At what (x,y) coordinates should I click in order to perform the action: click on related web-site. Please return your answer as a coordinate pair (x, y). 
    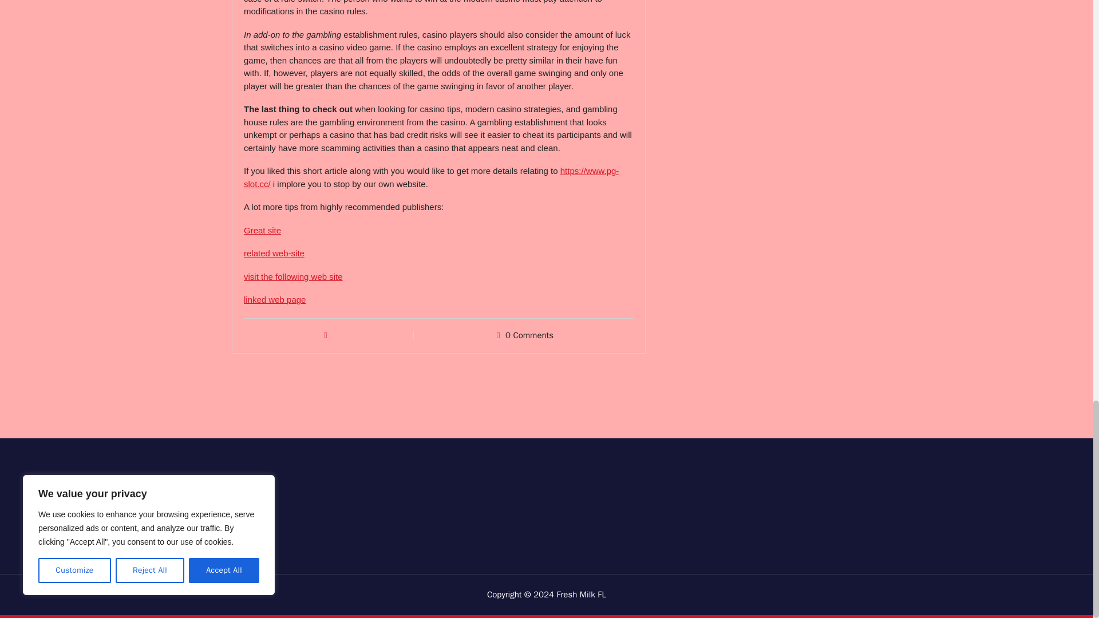
    Looking at the image, I should click on (274, 253).